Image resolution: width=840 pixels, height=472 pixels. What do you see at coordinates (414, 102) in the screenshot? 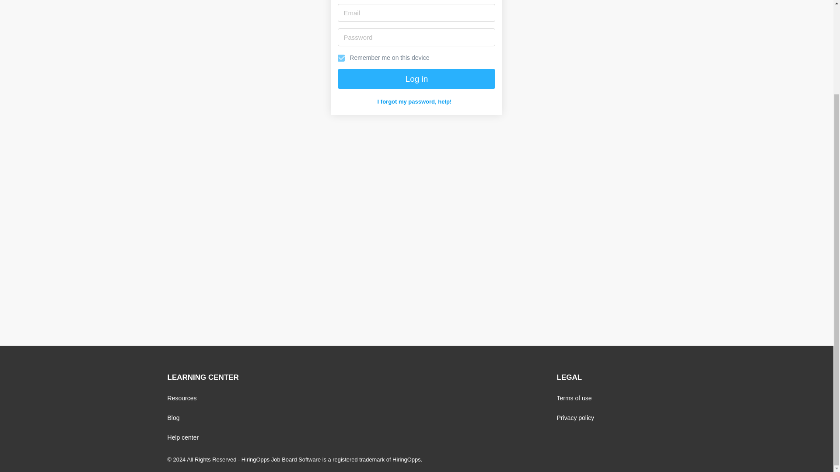
I see `I forgot my password, help!` at bounding box center [414, 102].